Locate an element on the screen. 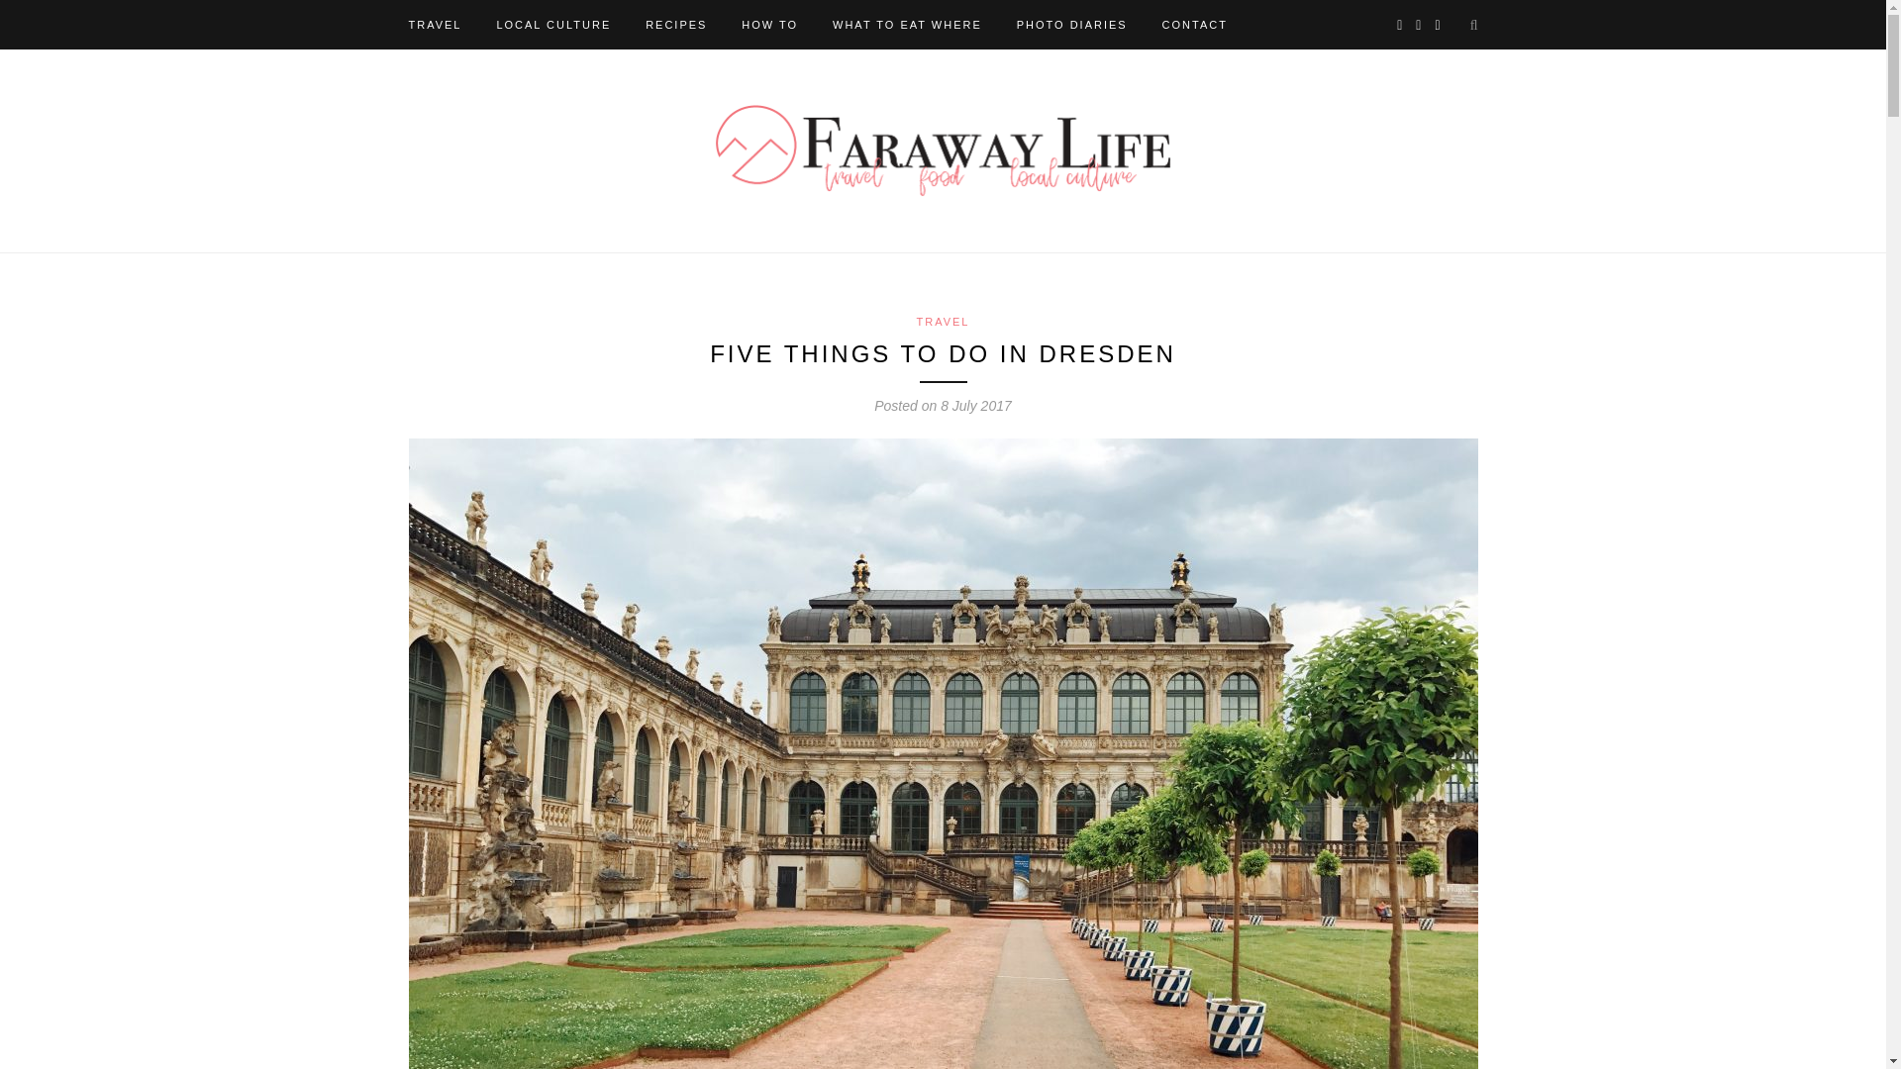  HOW TO is located at coordinates (769, 24).